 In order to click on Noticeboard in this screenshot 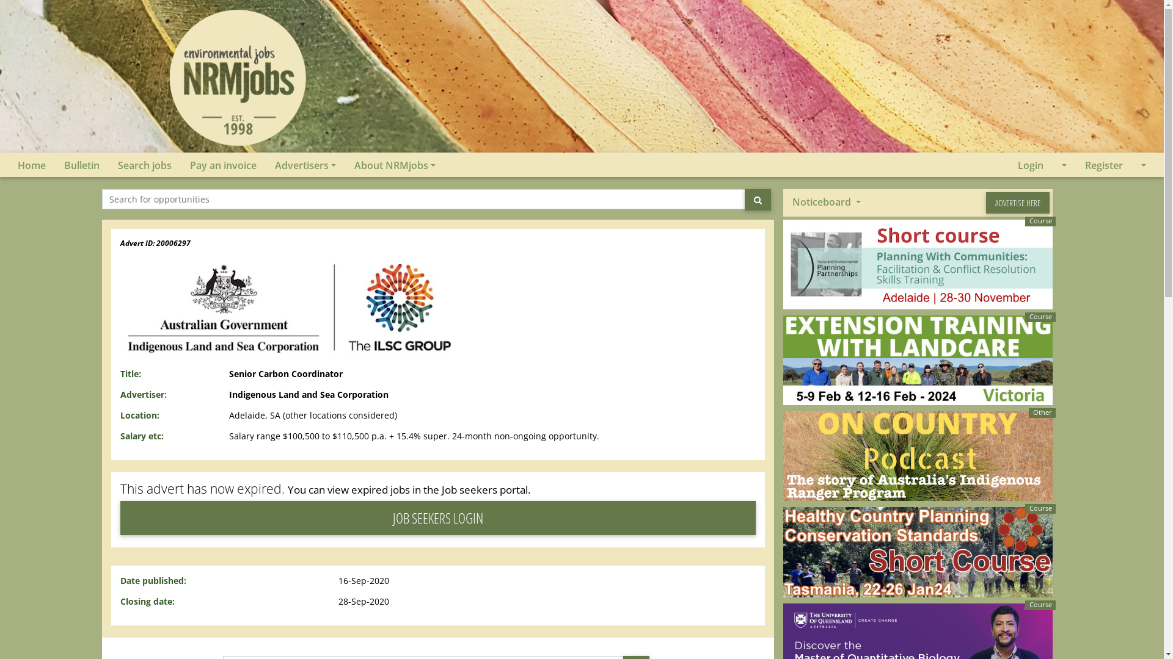, I will do `click(827, 201)`.